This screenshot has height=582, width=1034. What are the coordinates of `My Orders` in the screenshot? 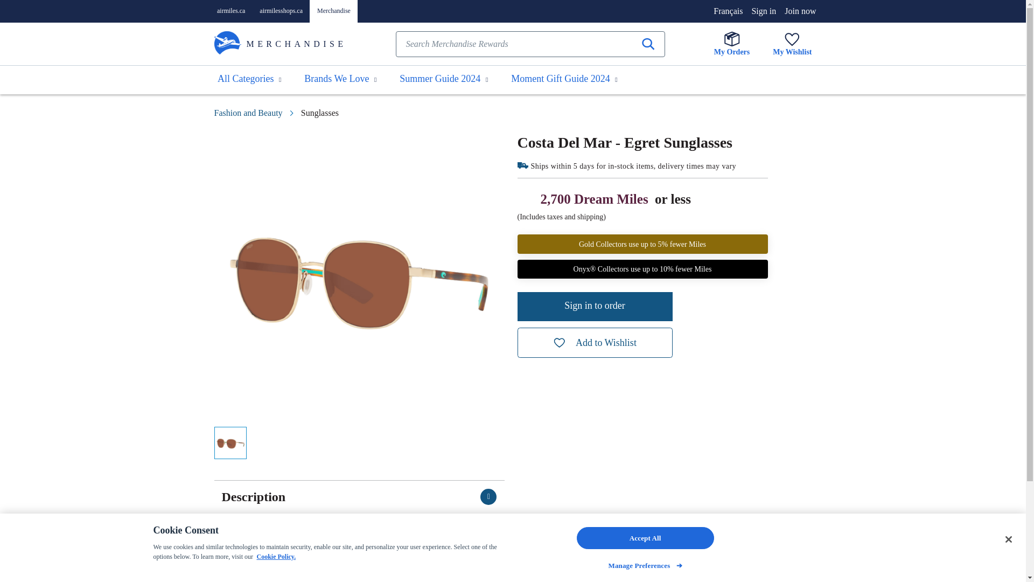 It's located at (732, 44).